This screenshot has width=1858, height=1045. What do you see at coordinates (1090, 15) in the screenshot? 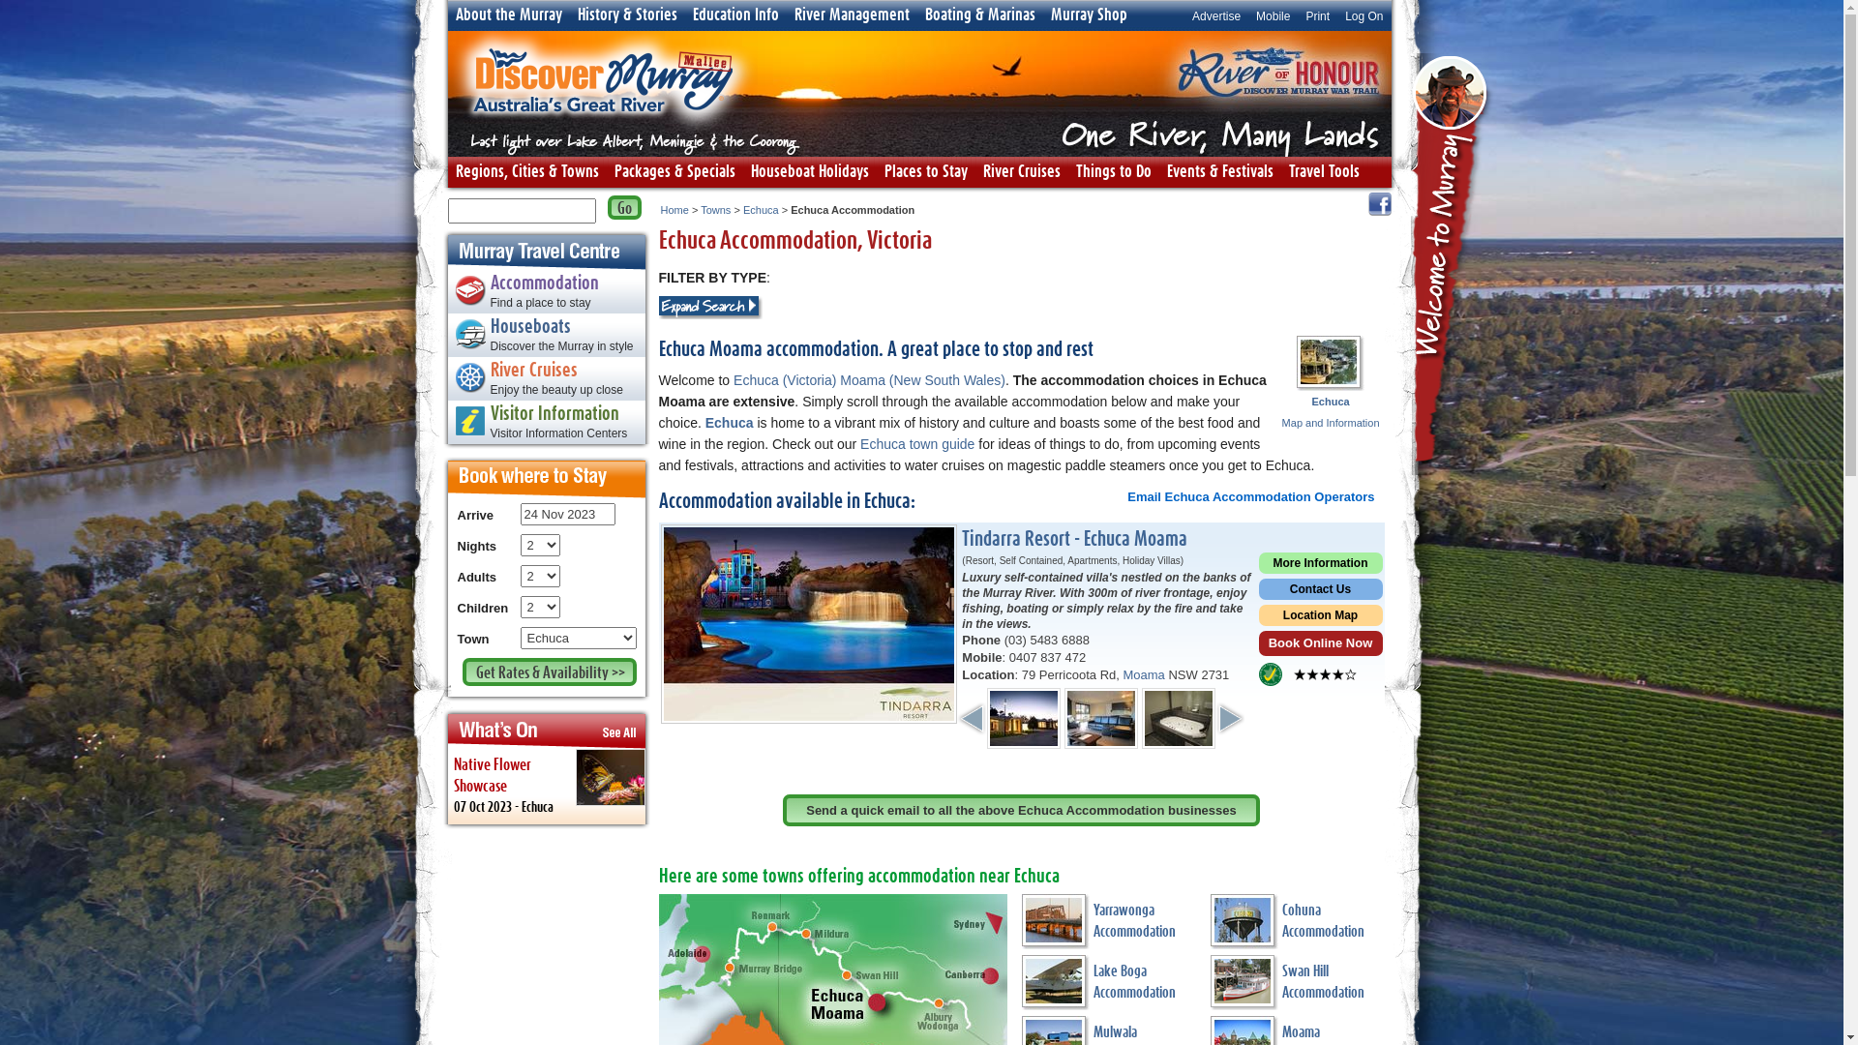
I see `Murray Shop` at bounding box center [1090, 15].